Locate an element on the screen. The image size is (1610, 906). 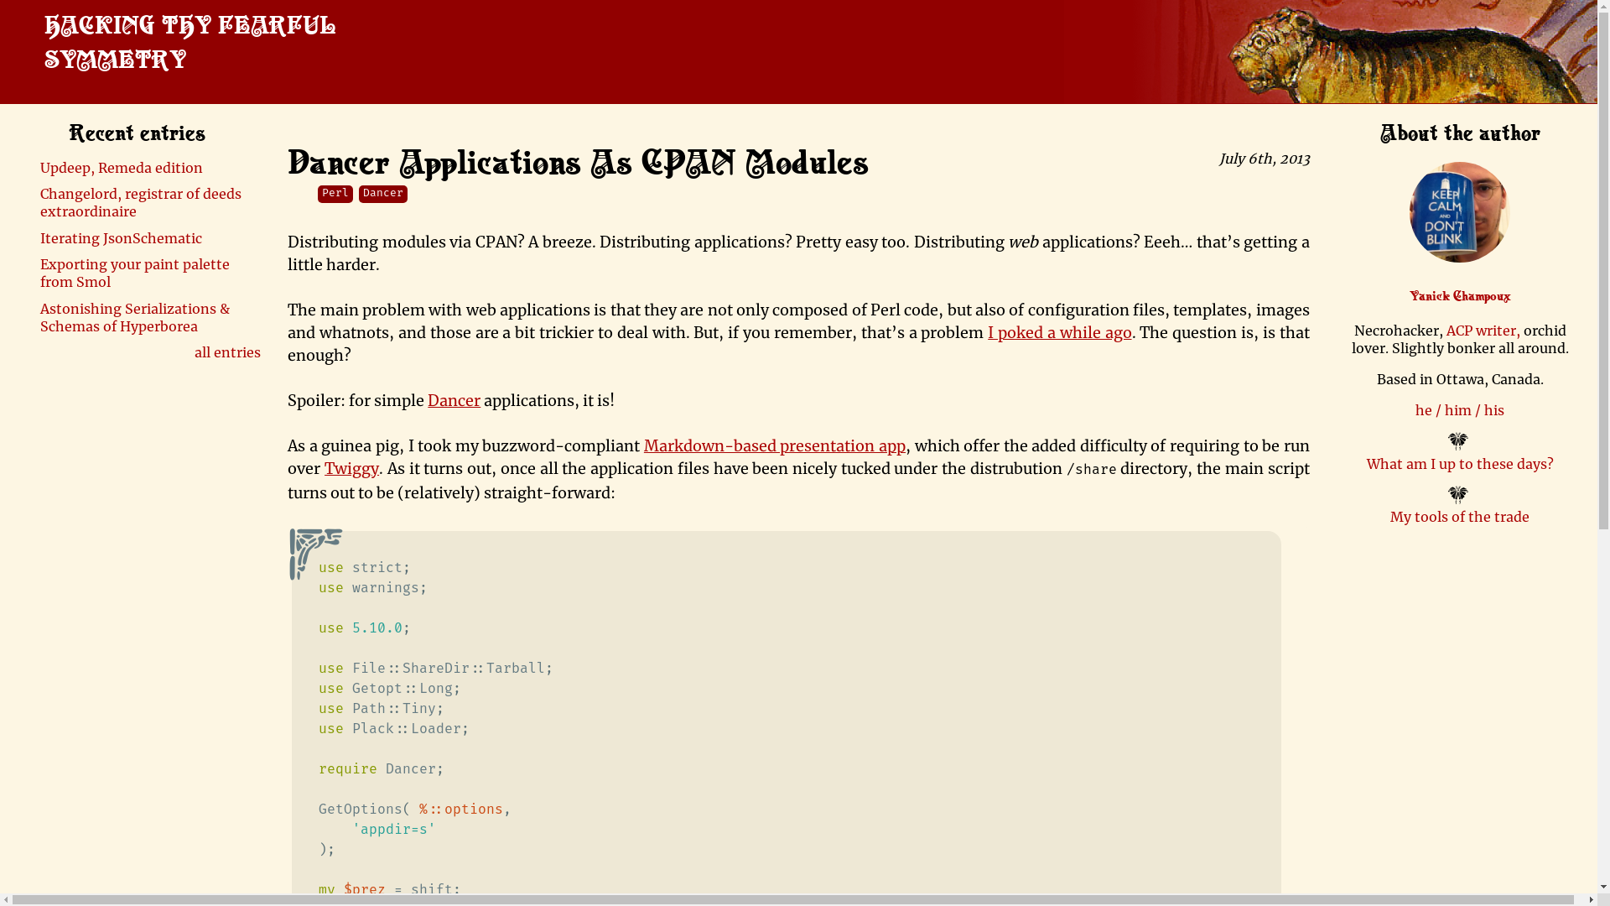
I poked a while ago is located at coordinates (1060, 332).